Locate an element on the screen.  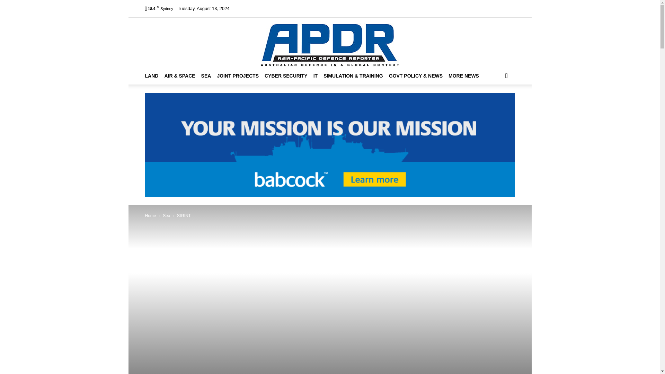
Events Calendar is located at coordinates (292, 8).